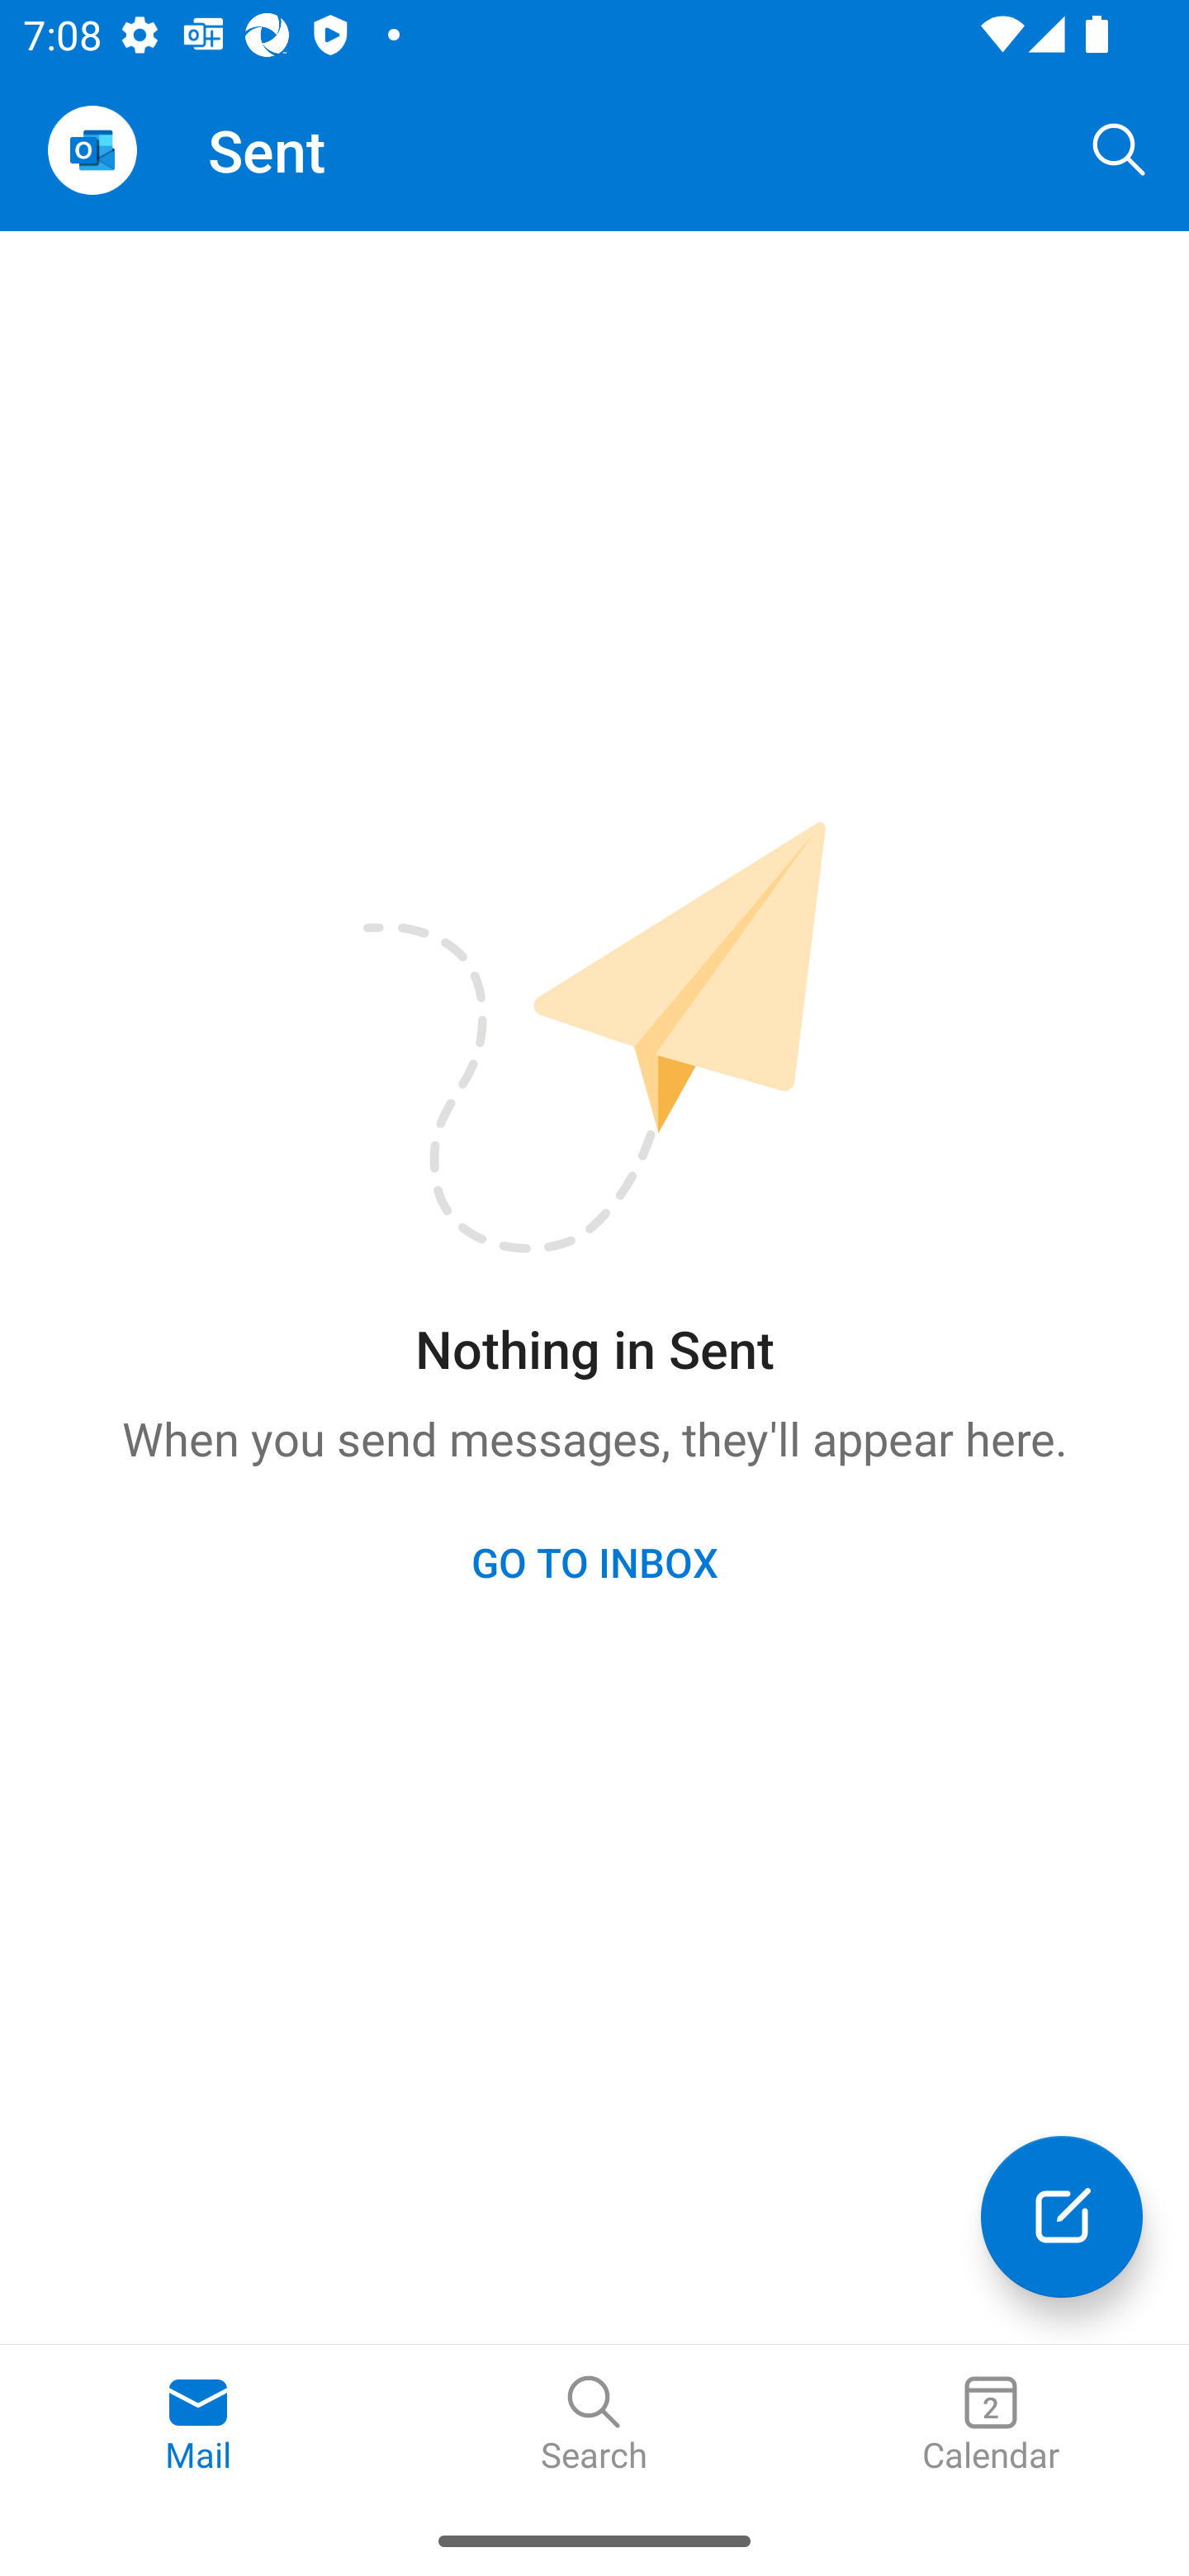 This screenshot has width=1189, height=2576. I want to click on Search, so click(1120, 149).